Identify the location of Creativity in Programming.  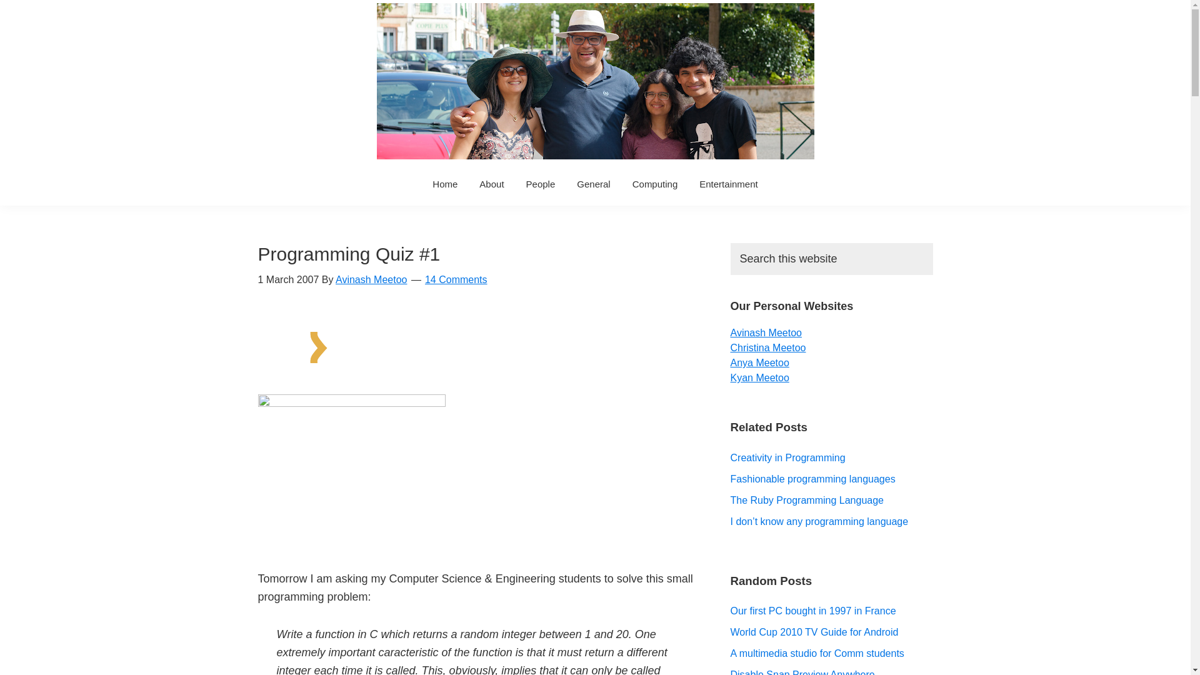
(787, 457).